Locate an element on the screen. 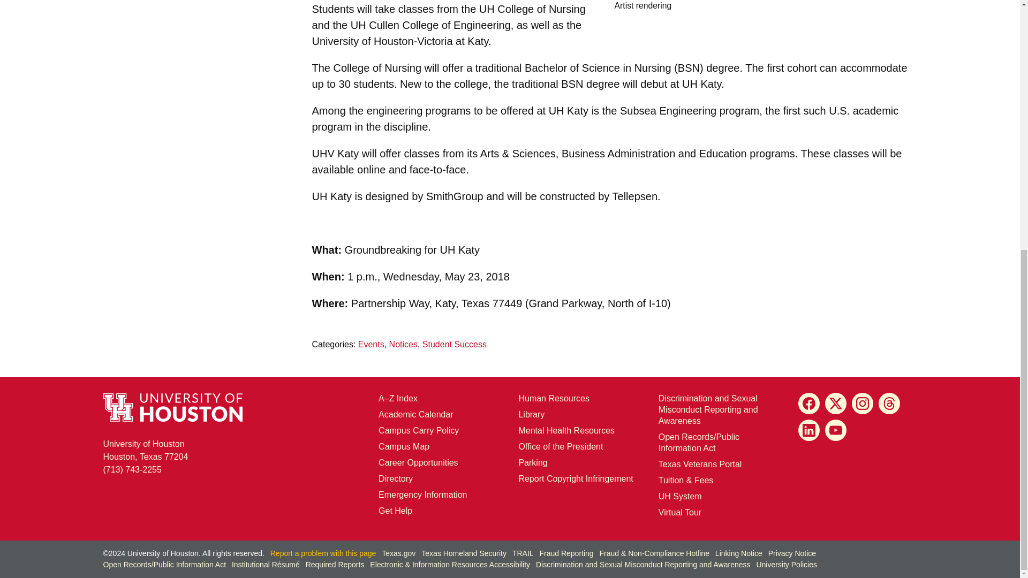 This screenshot has height=578, width=1028. Notices is located at coordinates (403, 345).